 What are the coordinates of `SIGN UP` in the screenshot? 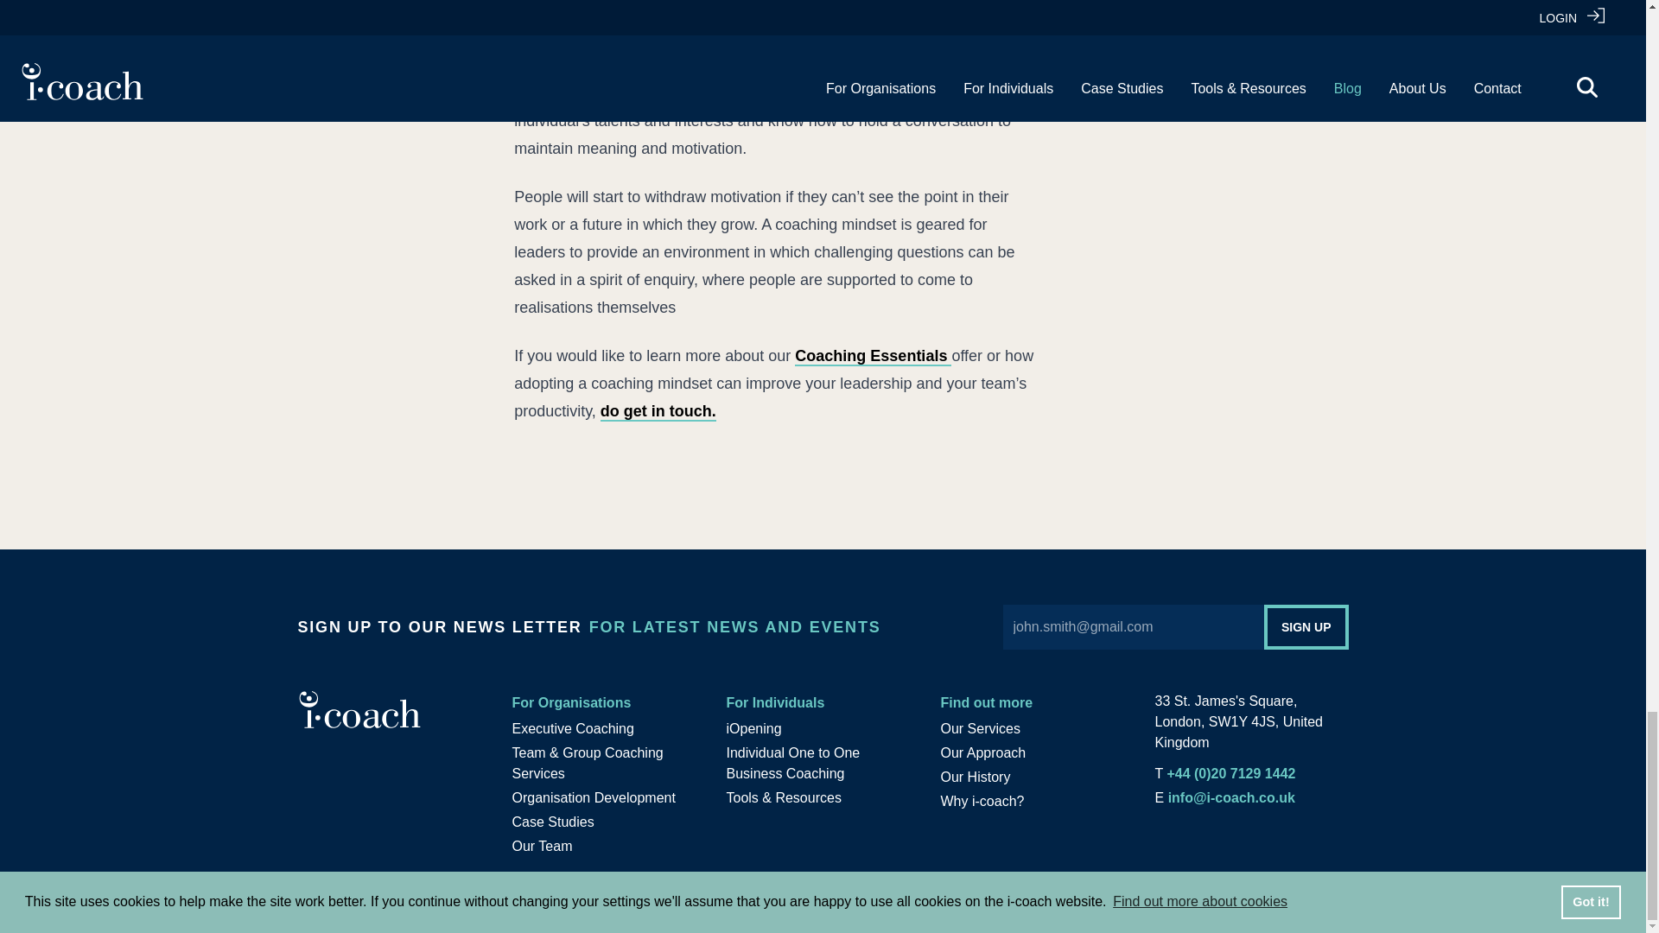 It's located at (1306, 626).